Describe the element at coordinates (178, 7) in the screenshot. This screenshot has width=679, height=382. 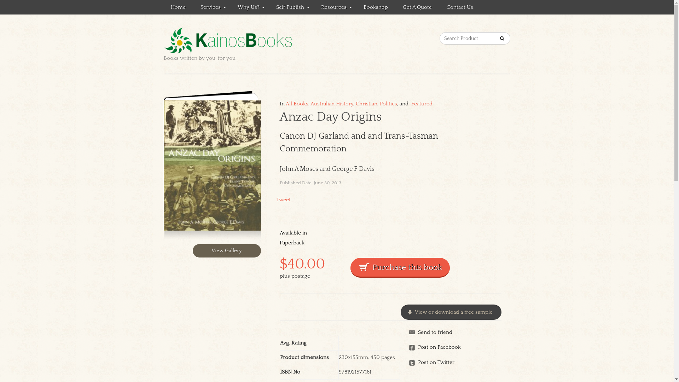
I see `Home` at that location.